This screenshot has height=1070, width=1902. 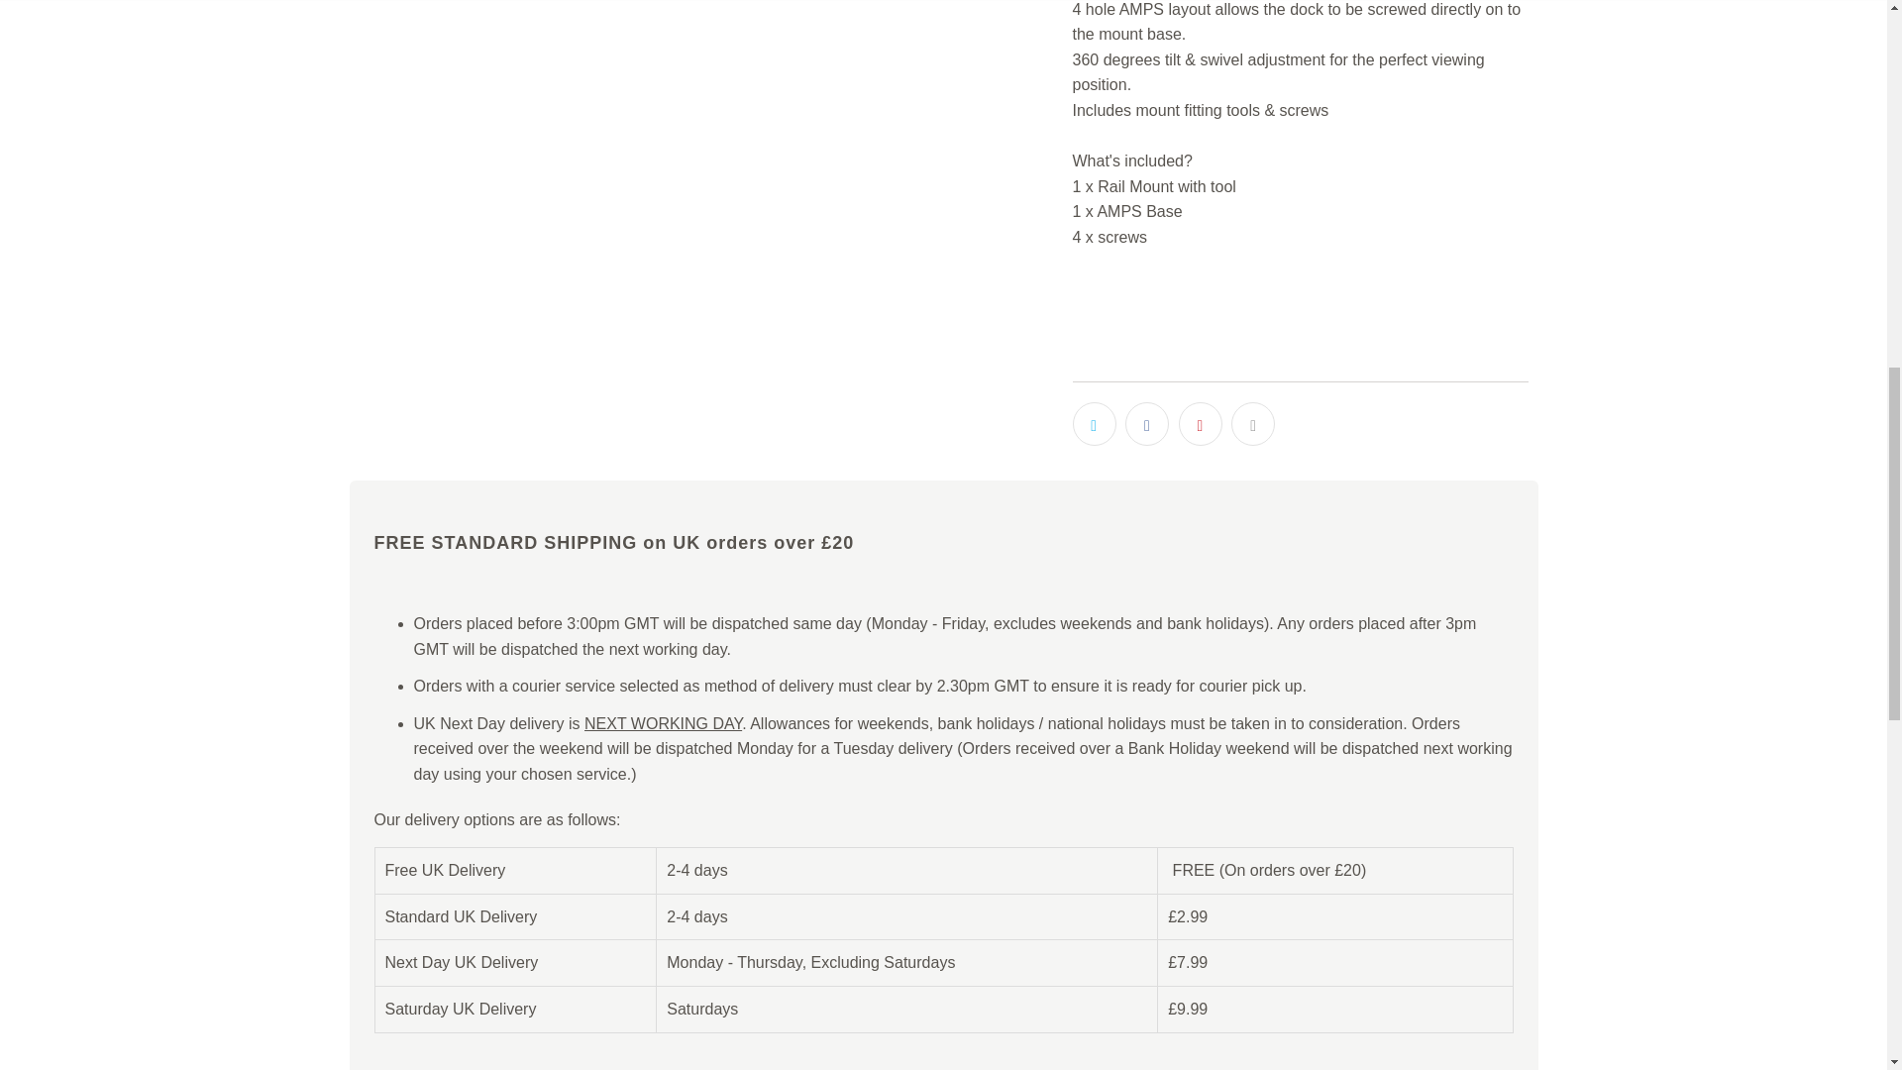 I want to click on Share this on Facebook, so click(x=1147, y=424).